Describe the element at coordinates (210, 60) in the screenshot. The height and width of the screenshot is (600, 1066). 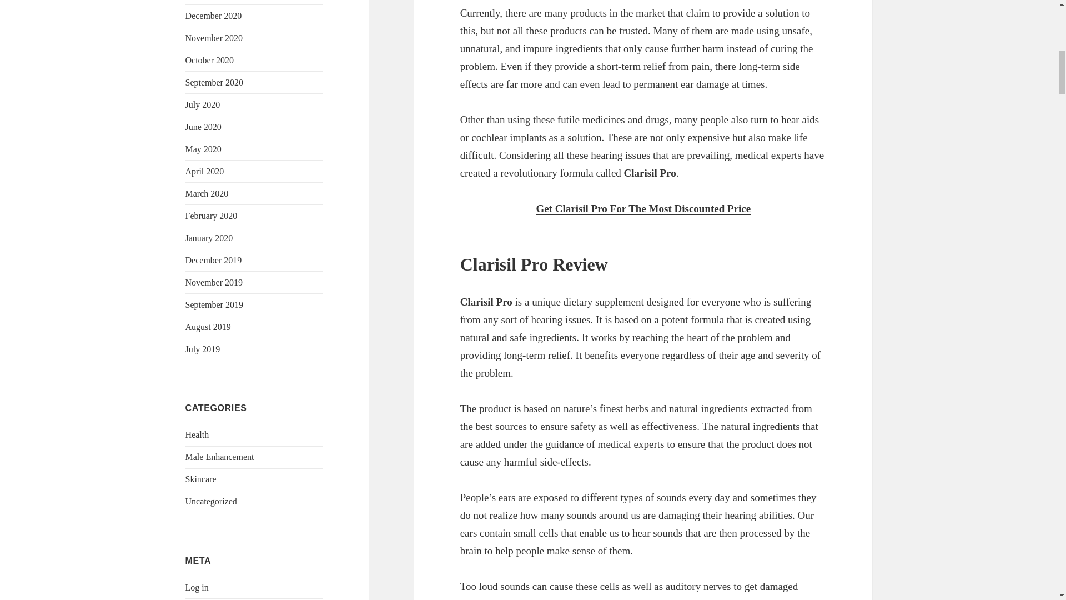
I see `October 2020` at that location.